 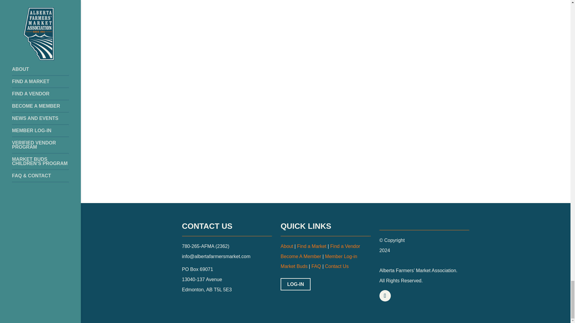 What do you see at coordinates (287, 246) in the screenshot?
I see `About` at bounding box center [287, 246].